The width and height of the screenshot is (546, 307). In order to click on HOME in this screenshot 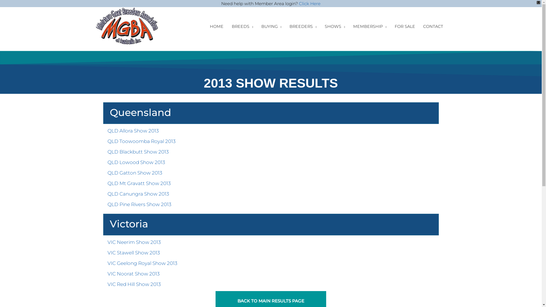, I will do `click(217, 26)`.